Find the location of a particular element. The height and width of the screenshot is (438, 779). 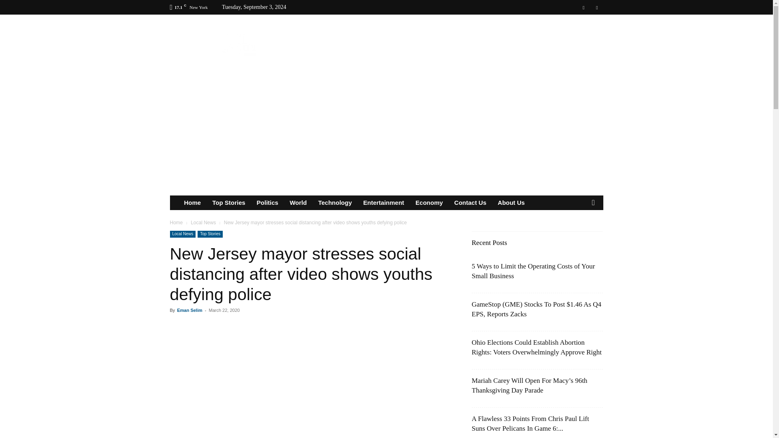

Economy is located at coordinates (429, 203).